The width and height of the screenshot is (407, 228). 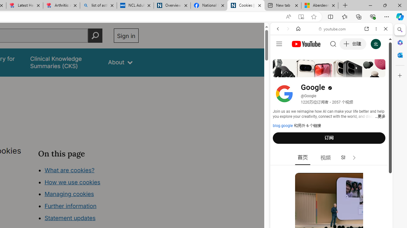 I want to click on Search Filter, Search Tools, so click(x=348, y=72).